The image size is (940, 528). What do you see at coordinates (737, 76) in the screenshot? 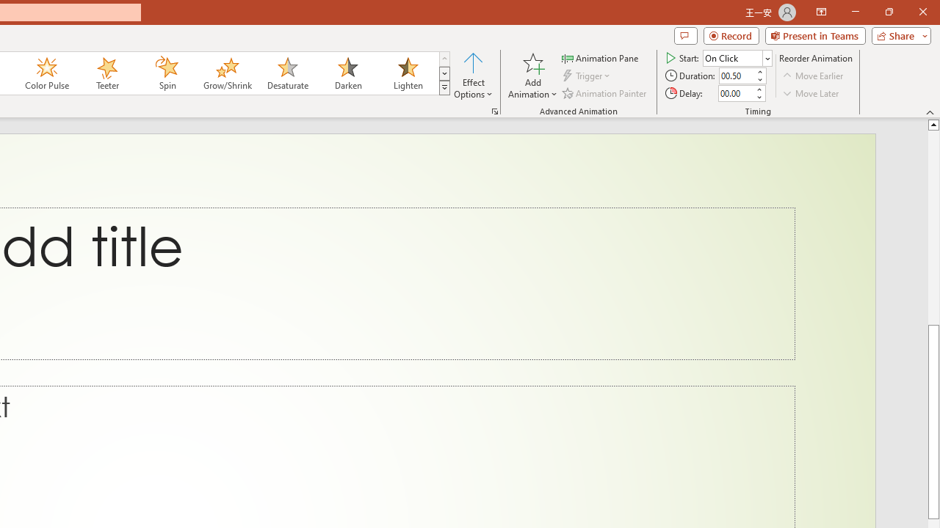
I see `Animation Duration` at bounding box center [737, 76].